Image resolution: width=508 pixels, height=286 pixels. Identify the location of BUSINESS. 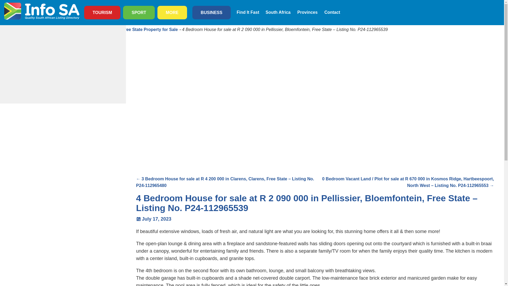
(211, 12).